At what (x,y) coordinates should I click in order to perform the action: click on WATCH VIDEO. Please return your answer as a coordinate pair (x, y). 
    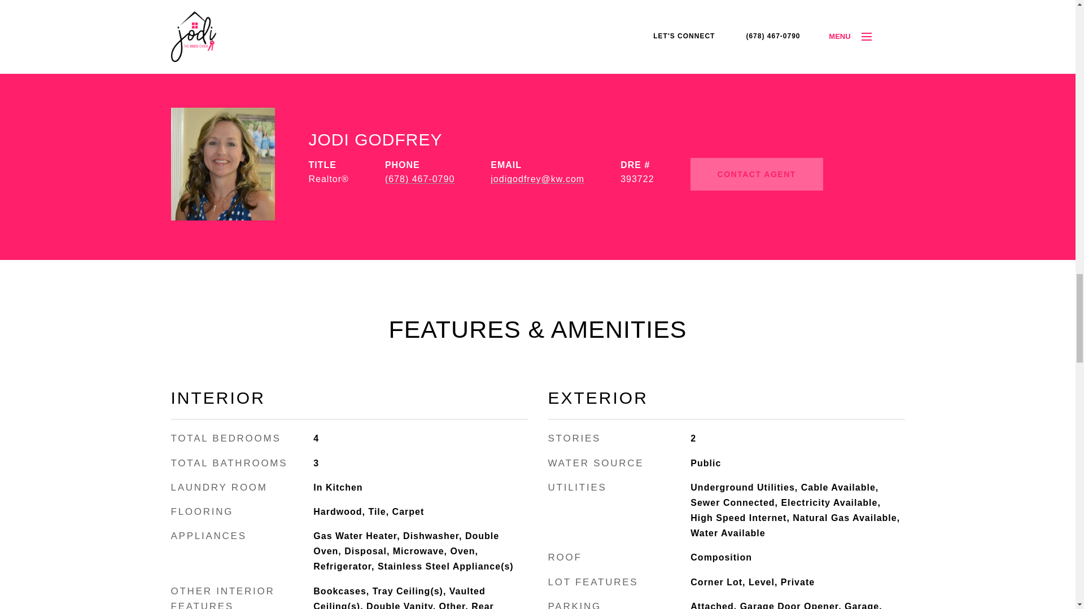
    Looking at the image, I should click on (537, 7).